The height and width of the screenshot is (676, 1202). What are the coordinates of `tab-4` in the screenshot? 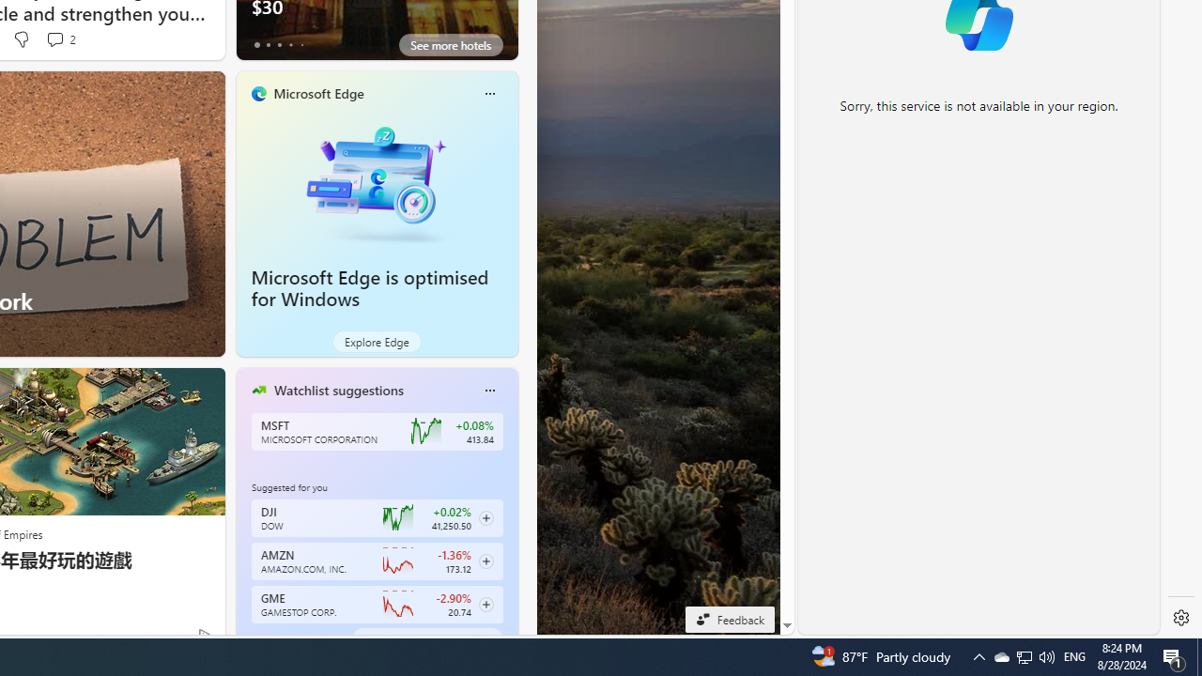 It's located at (300, 638).